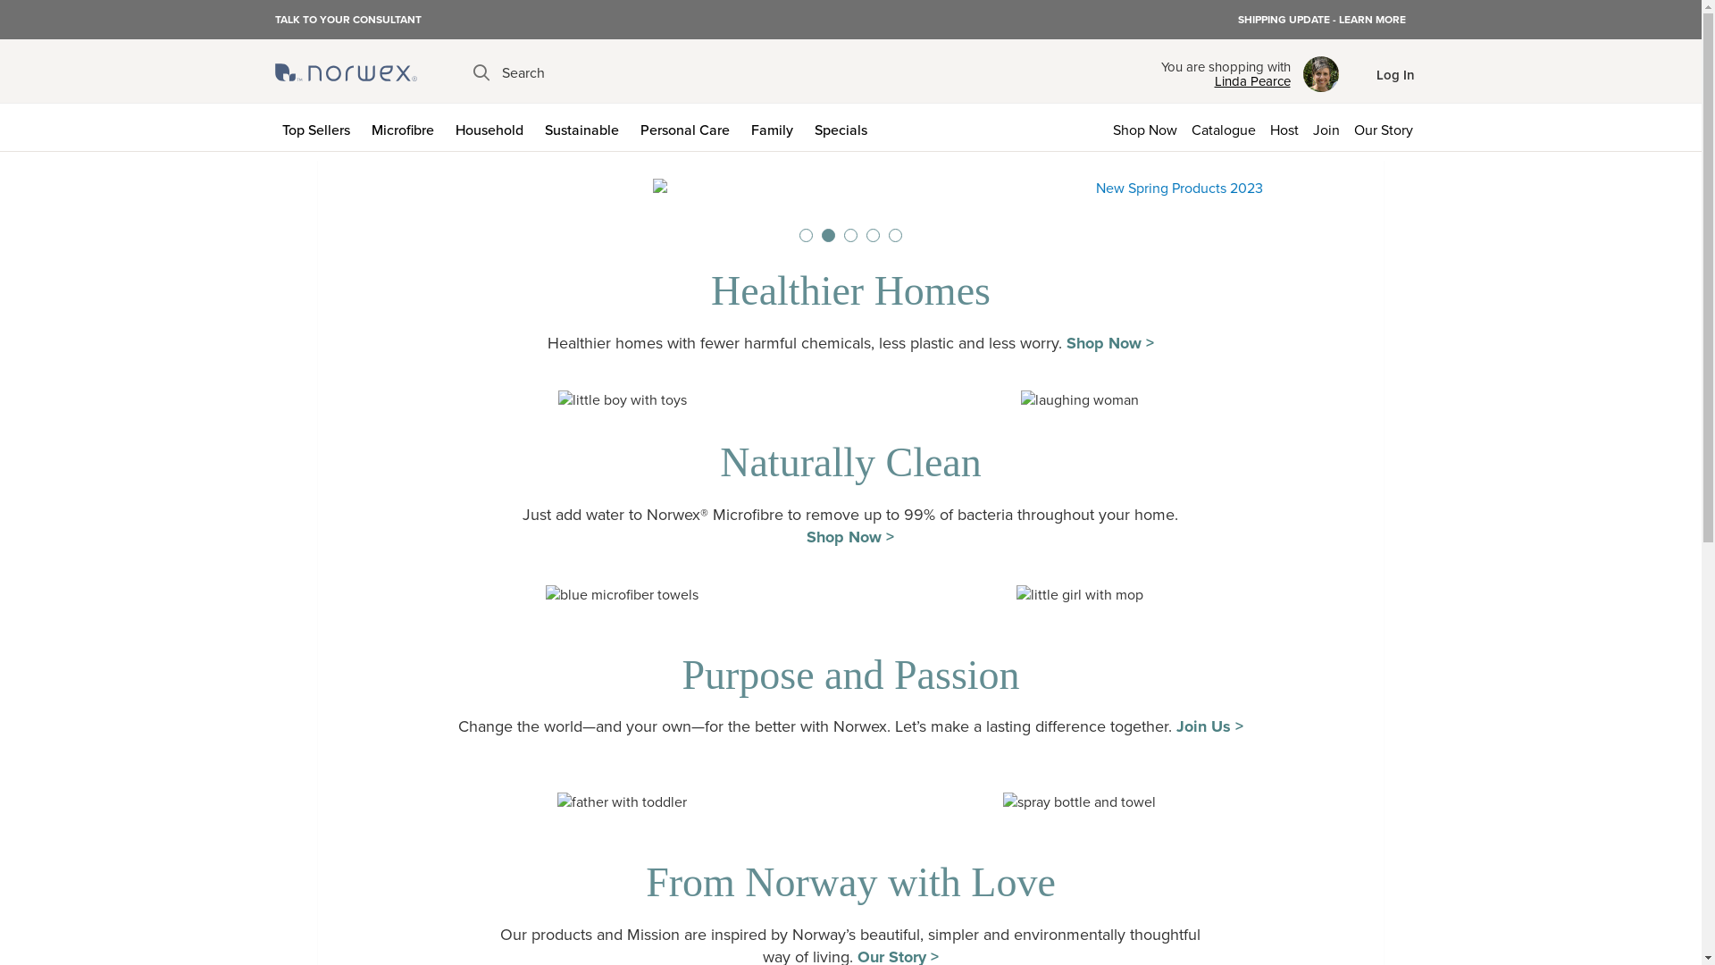 This screenshot has height=965, width=1715. Describe the element at coordinates (1110, 343) in the screenshot. I see `Shop Now >` at that location.